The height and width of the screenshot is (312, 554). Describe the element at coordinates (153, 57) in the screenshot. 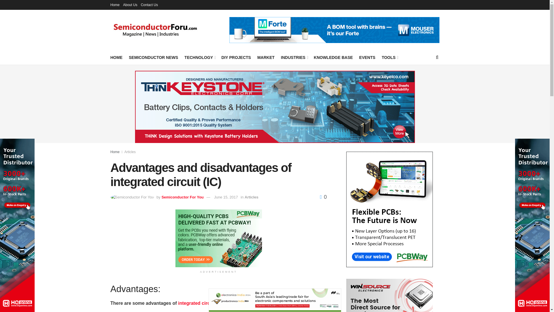

I see `SEMICONDUCTOR NEWS` at that location.